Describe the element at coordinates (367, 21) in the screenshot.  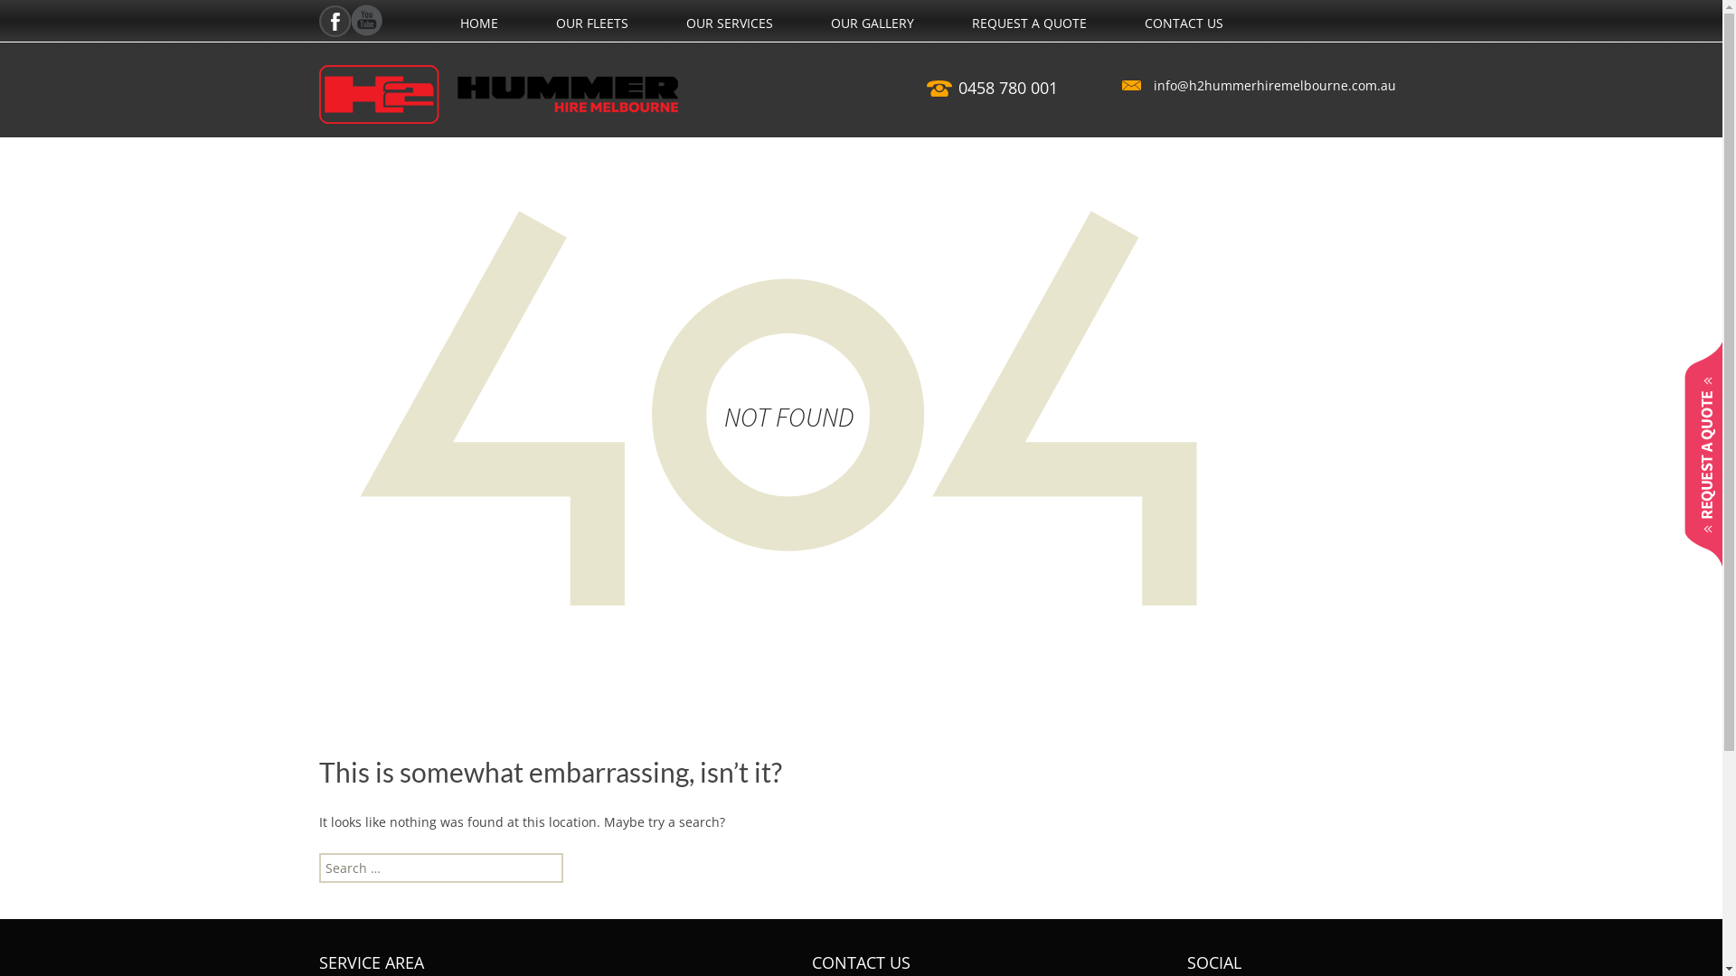
I see `Youtube` at that location.